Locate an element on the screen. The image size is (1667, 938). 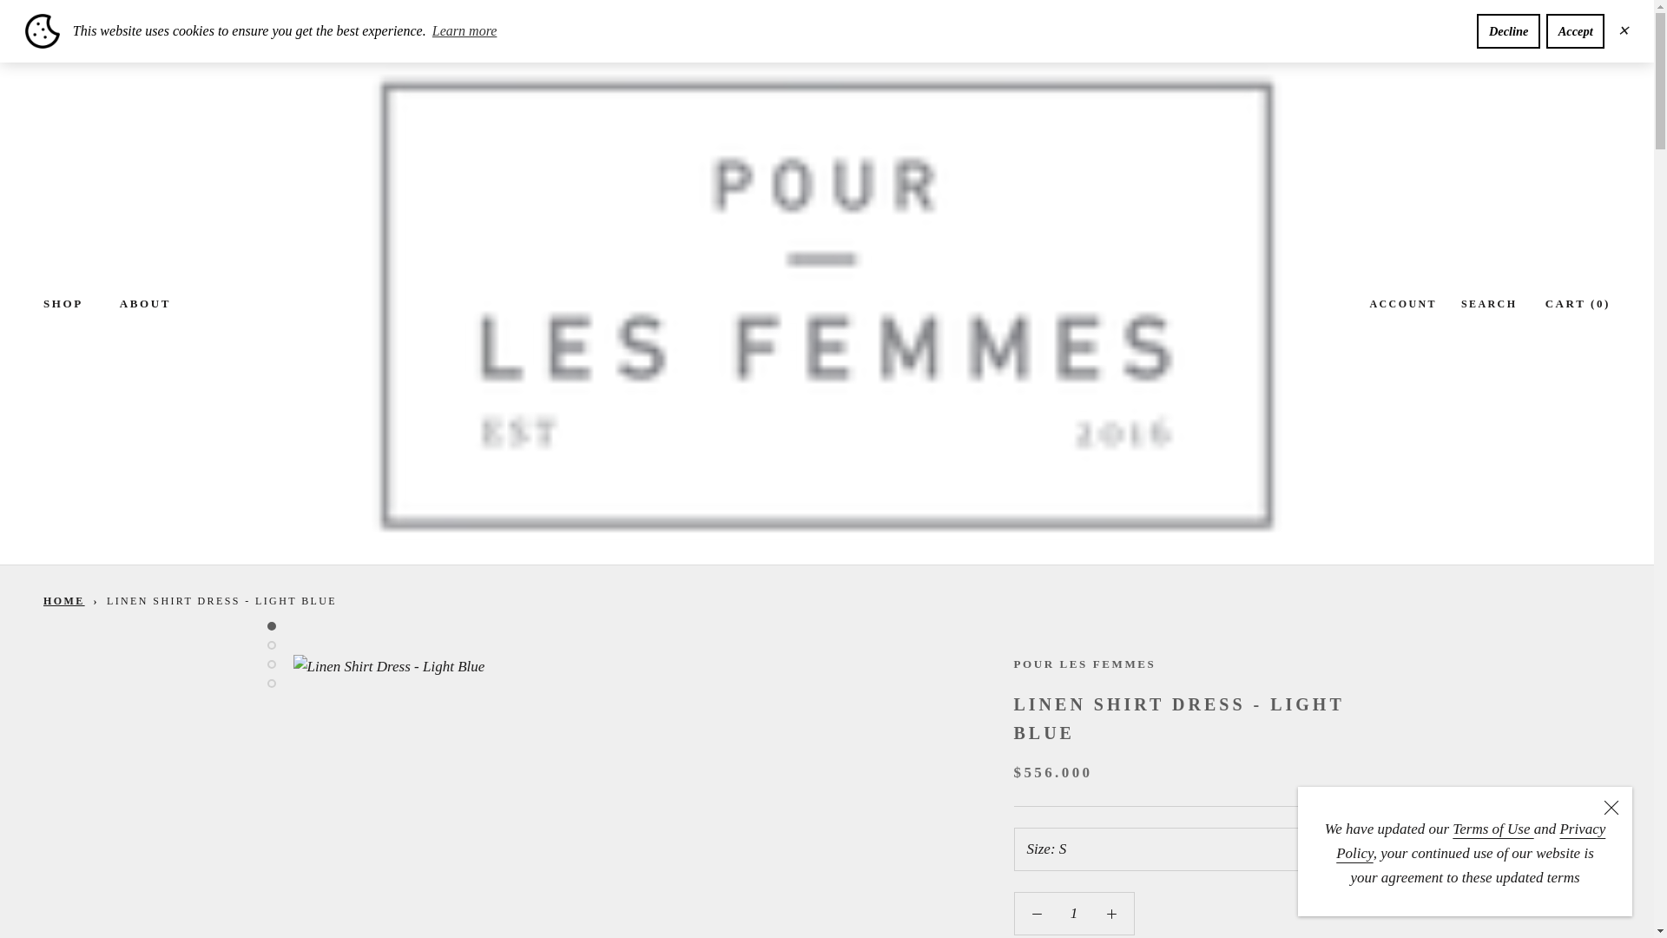
Decline is located at coordinates (1509, 31).